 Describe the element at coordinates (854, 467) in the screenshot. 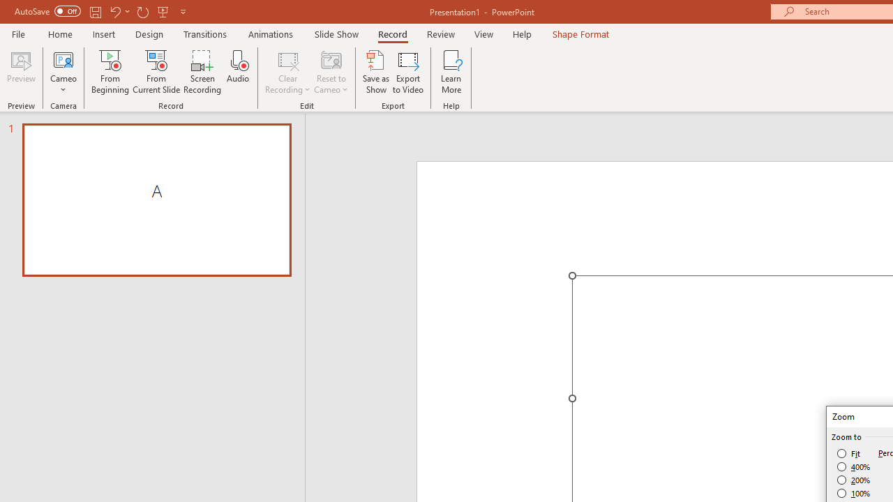

I see `400%` at that location.